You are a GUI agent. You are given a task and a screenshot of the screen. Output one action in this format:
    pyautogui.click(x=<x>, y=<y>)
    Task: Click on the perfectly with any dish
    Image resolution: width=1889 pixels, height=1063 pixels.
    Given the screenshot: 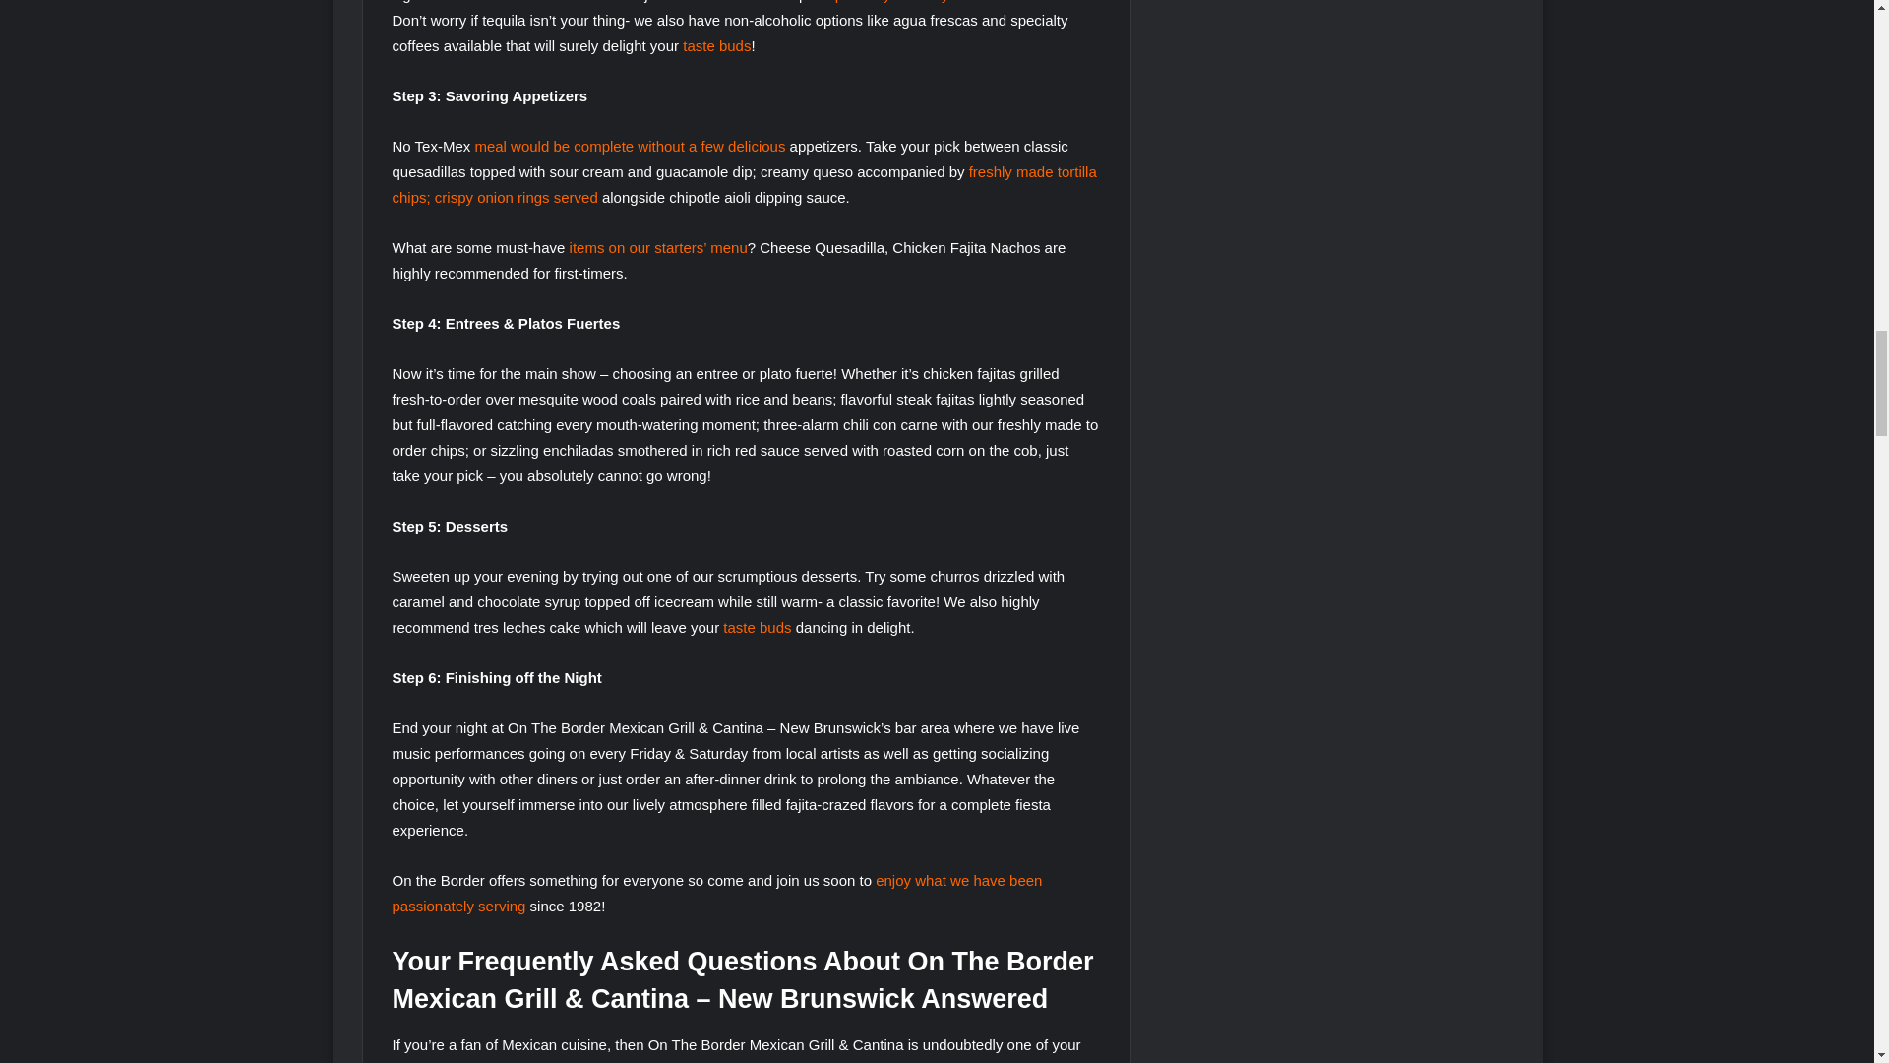 What is the action you would take?
    pyautogui.click(x=907, y=2)
    